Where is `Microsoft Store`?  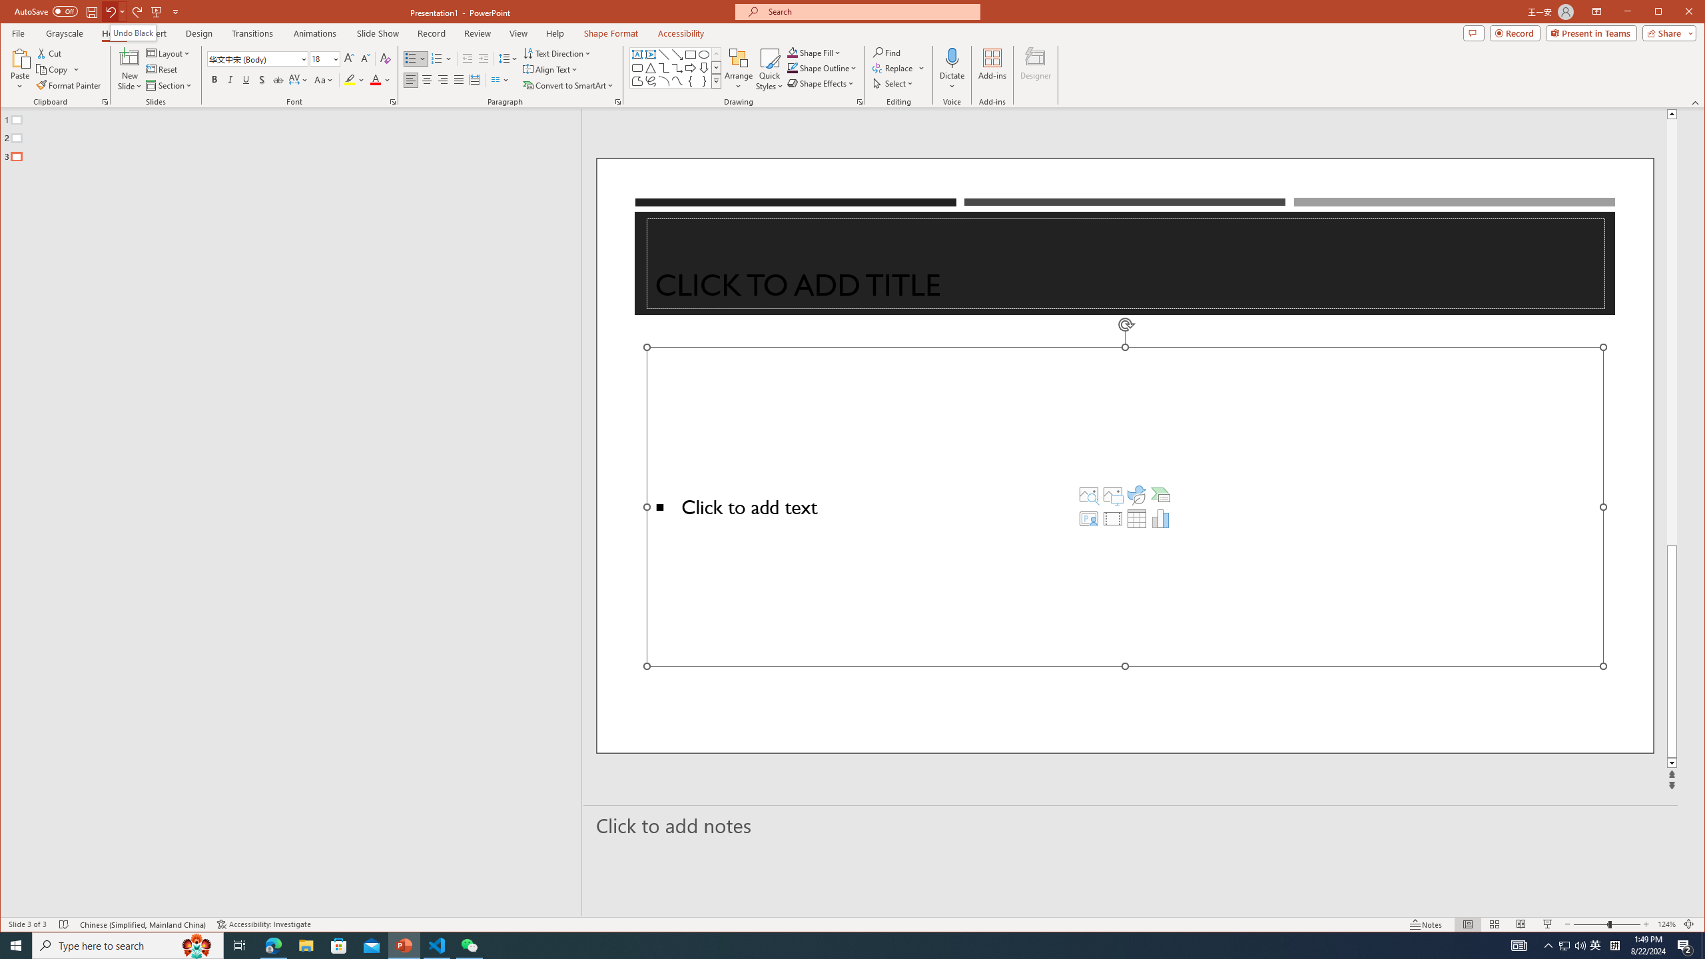
Microsoft Store is located at coordinates (339, 946).